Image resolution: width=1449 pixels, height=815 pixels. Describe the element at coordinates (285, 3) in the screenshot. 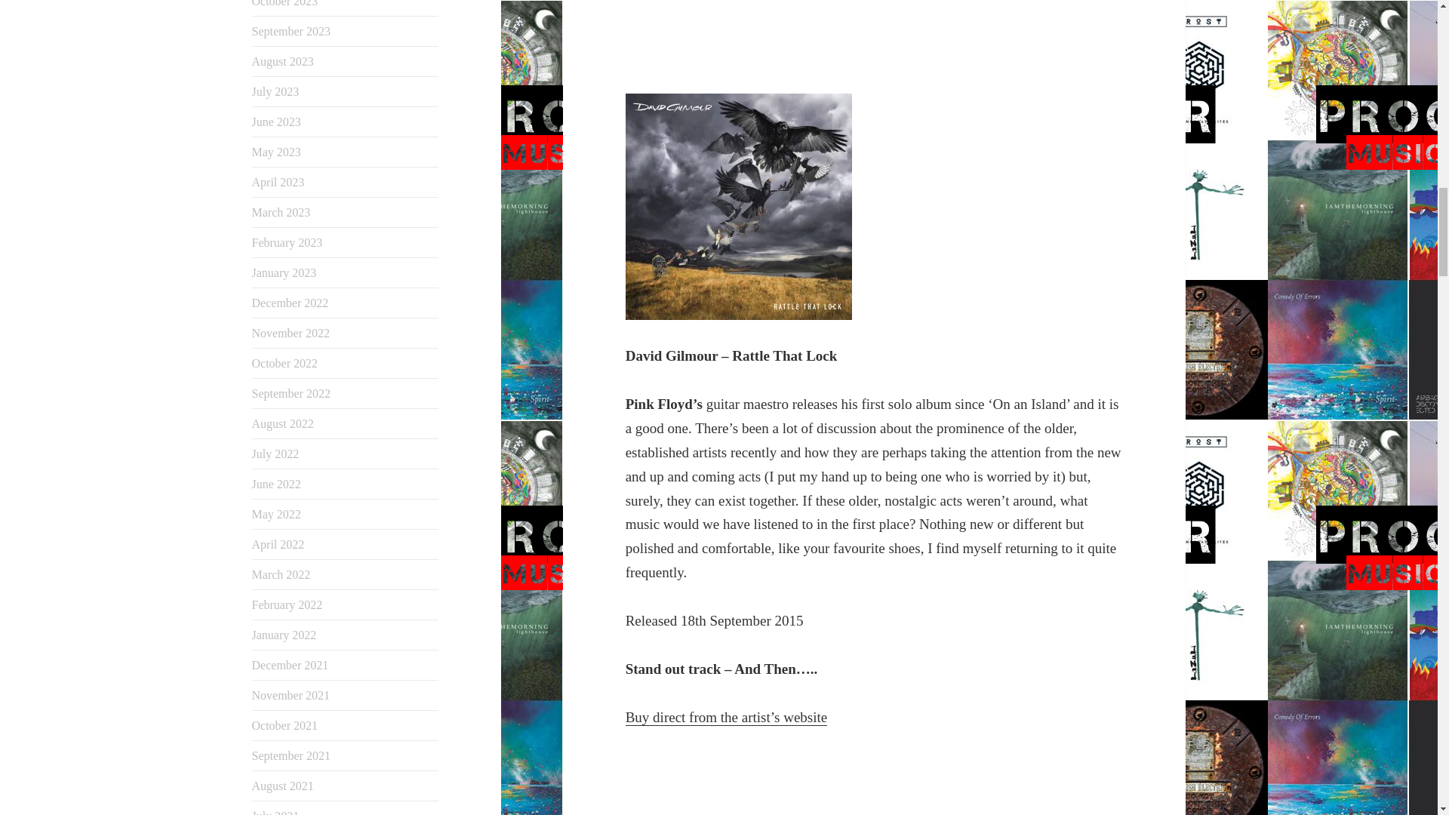

I see `October 2023` at that location.